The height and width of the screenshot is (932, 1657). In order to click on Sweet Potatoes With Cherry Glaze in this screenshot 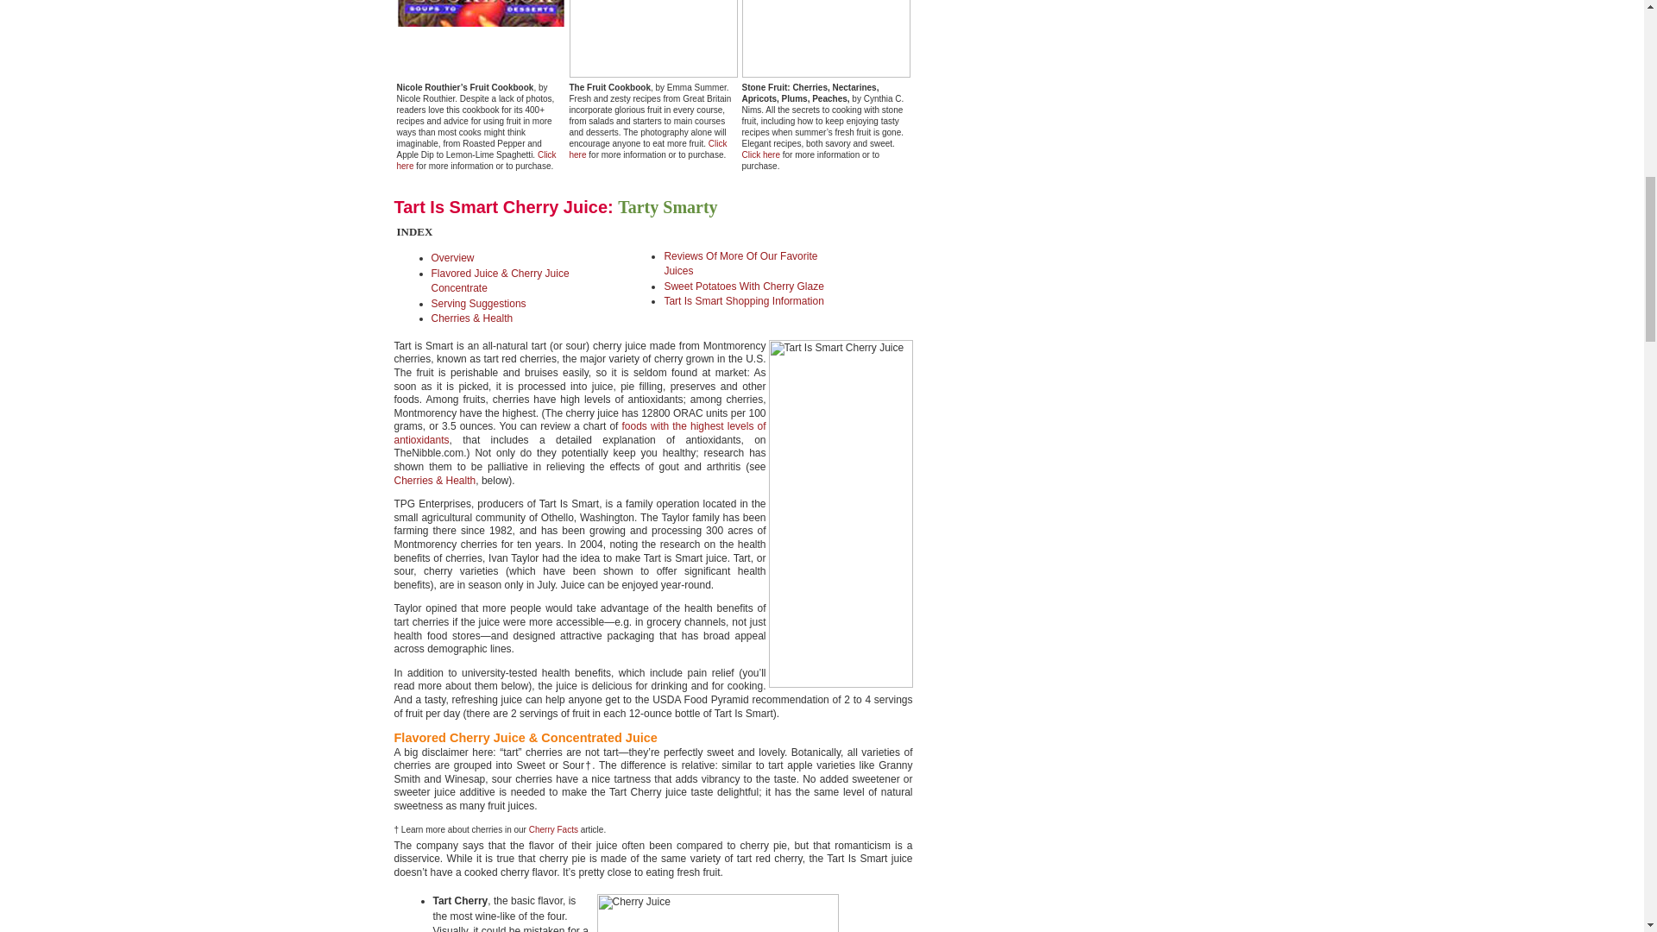, I will do `click(744, 287)`.